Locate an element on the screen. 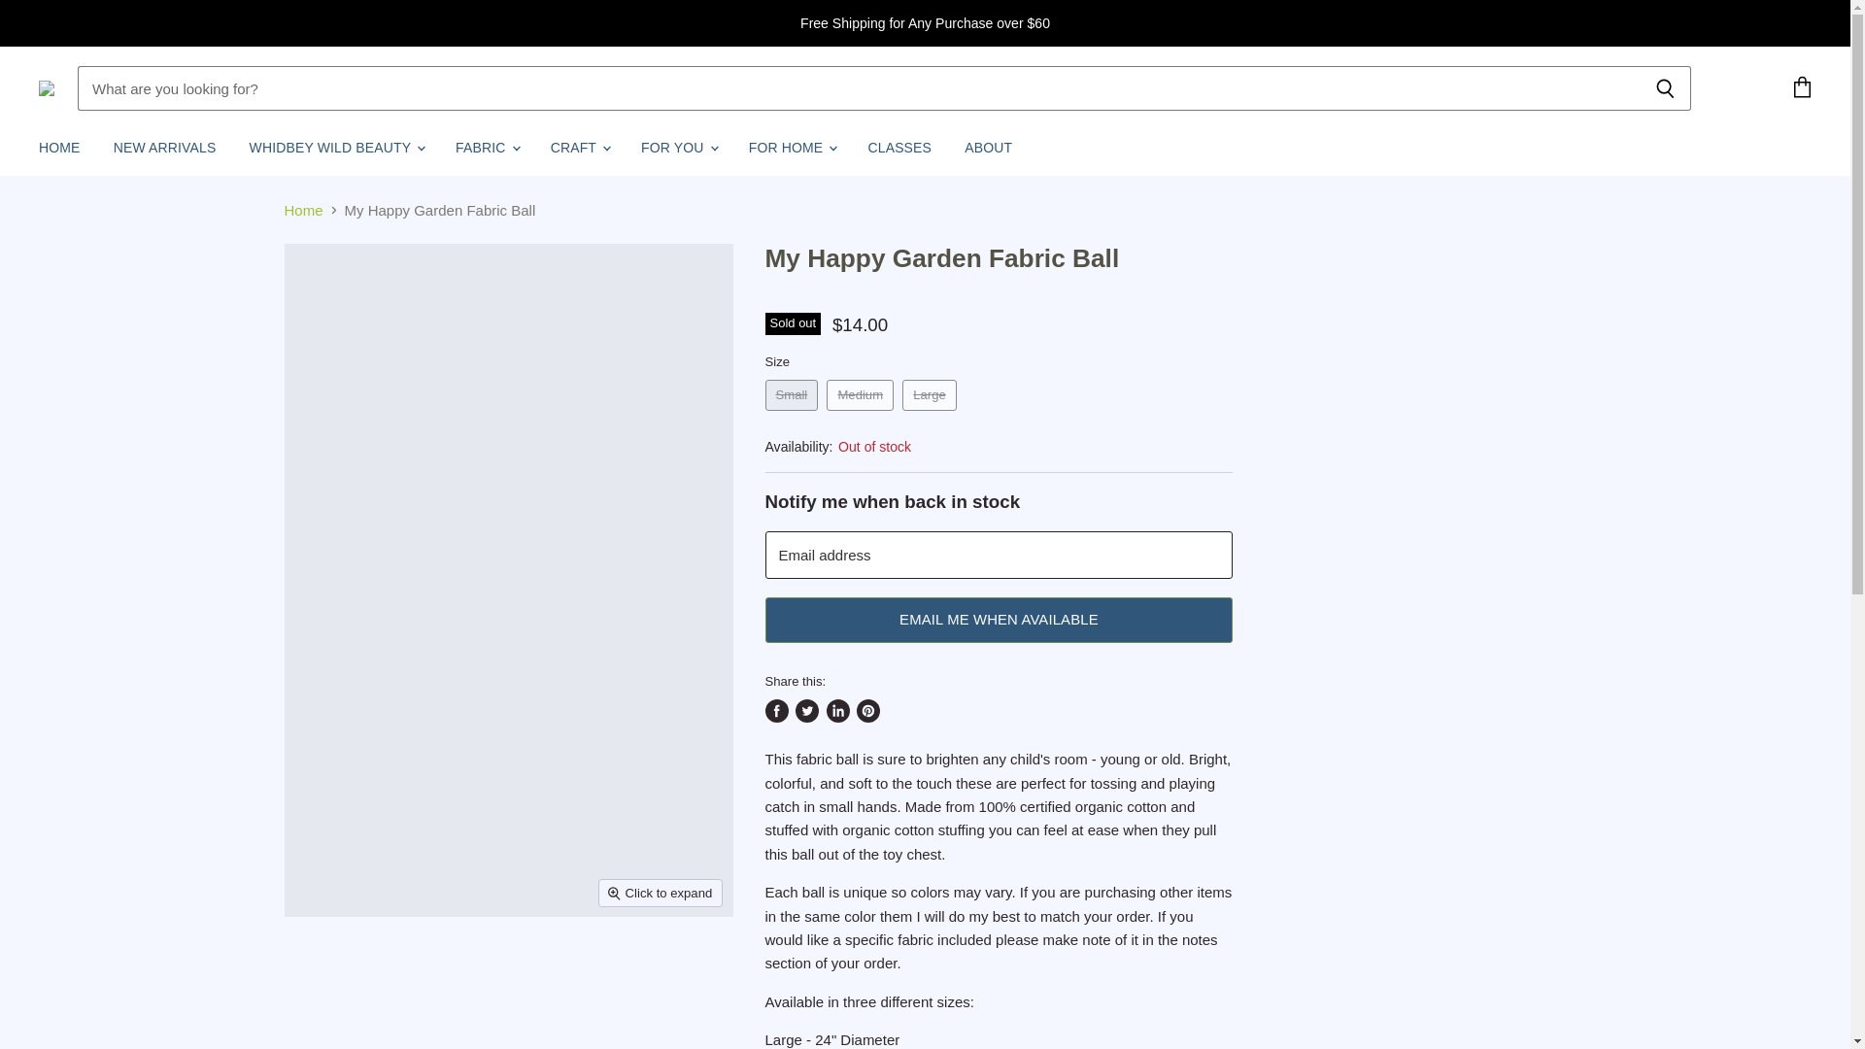  WHIDBEY WILD BEAUTY is located at coordinates (335, 148).